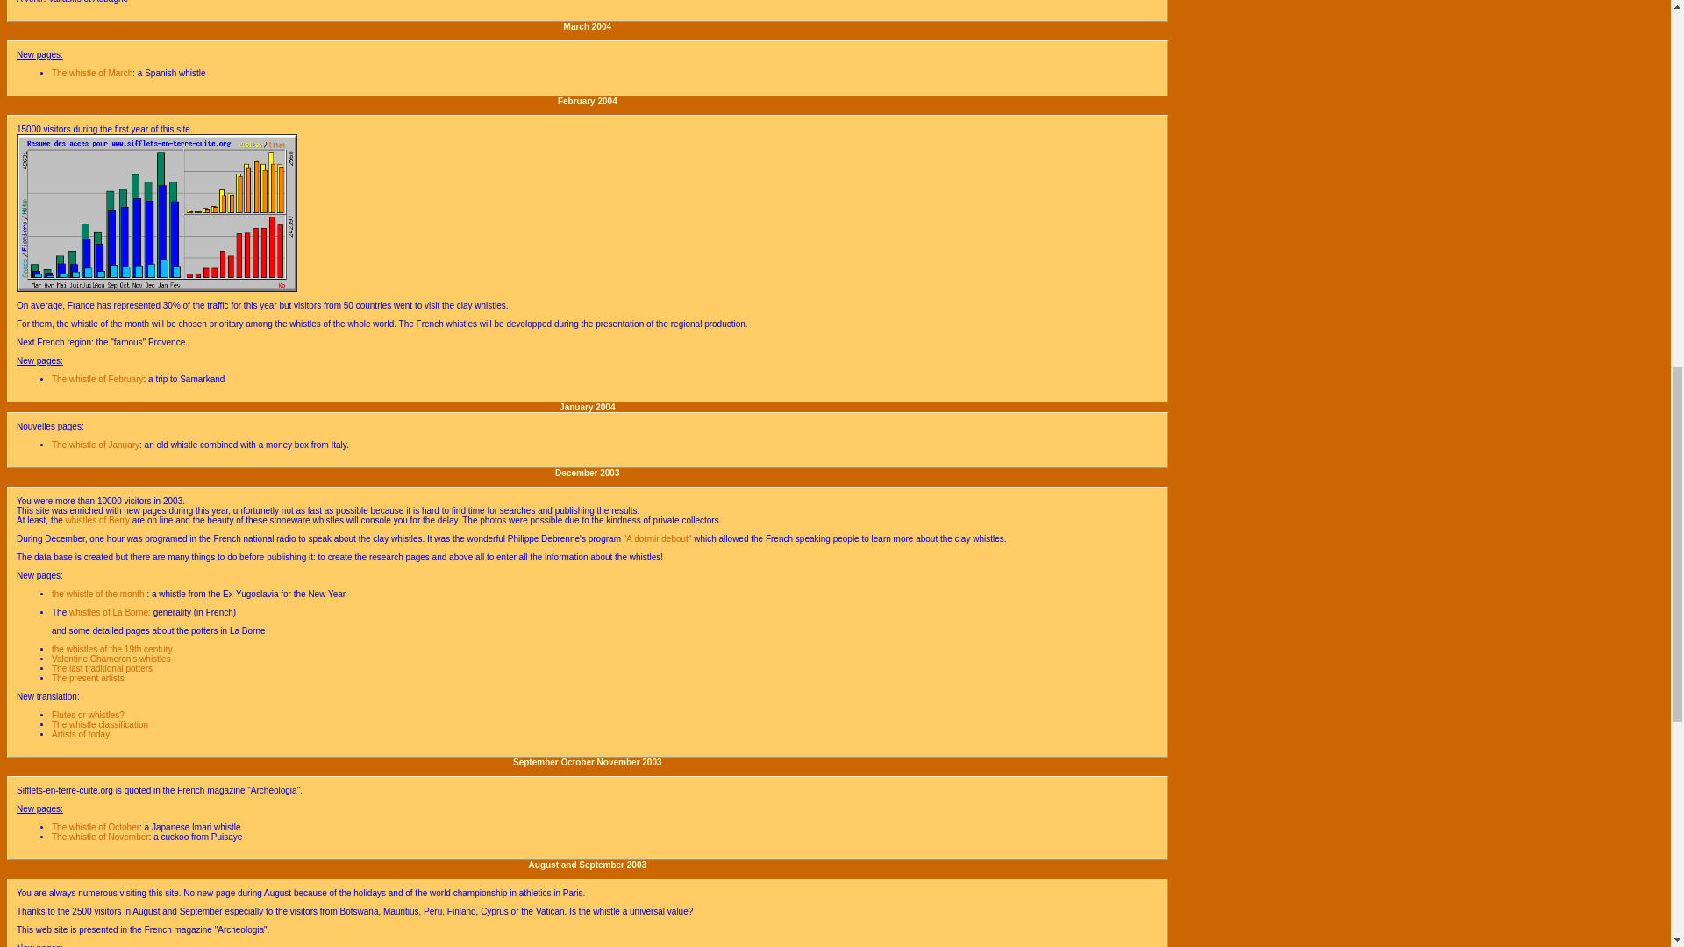 The image size is (1684, 947). What do you see at coordinates (92, 72) in the screenshot?
I see `The whistle of March` at bounding box center [92, 72].